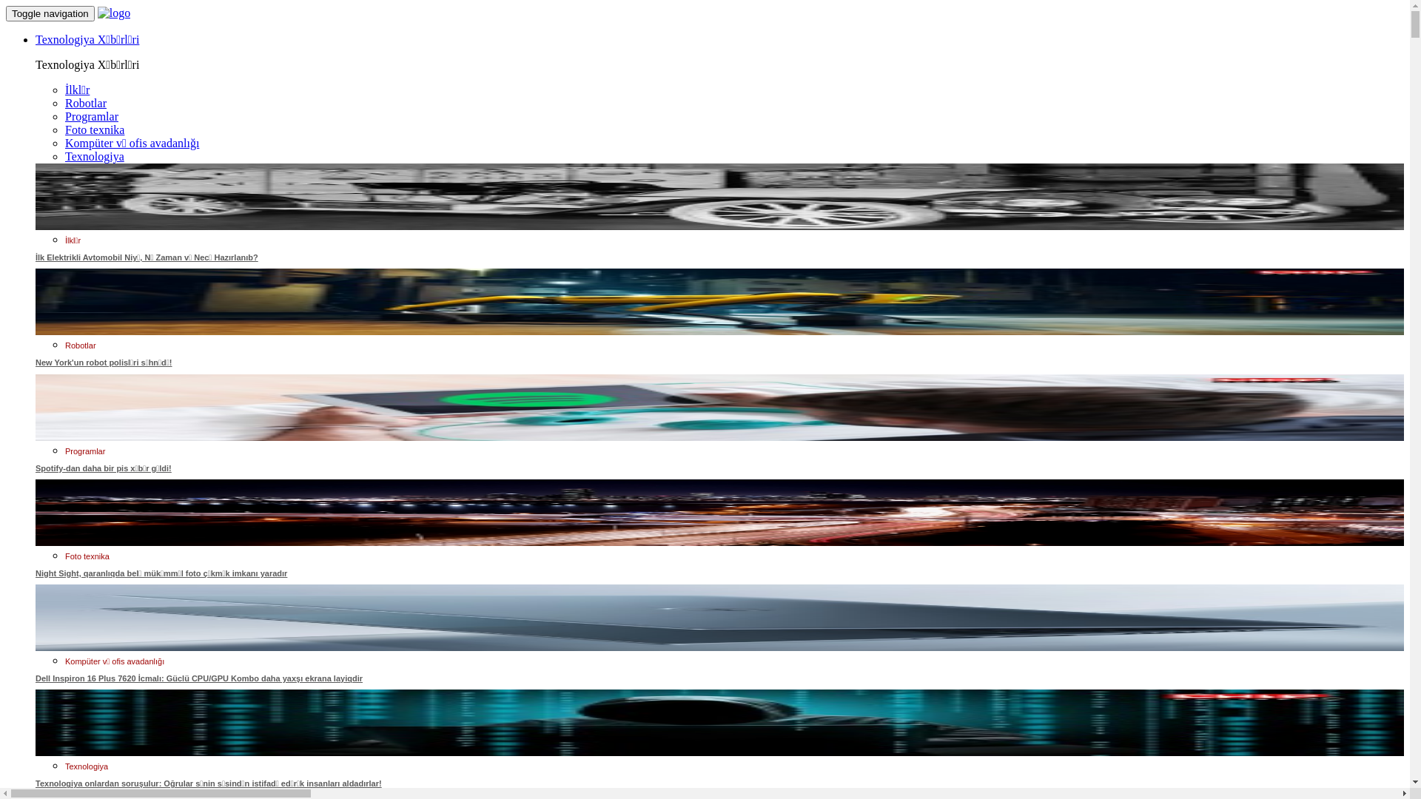  Describe the element at coordinates (50, 13) in the screenshot. I see `Toggle navigation` at that location.